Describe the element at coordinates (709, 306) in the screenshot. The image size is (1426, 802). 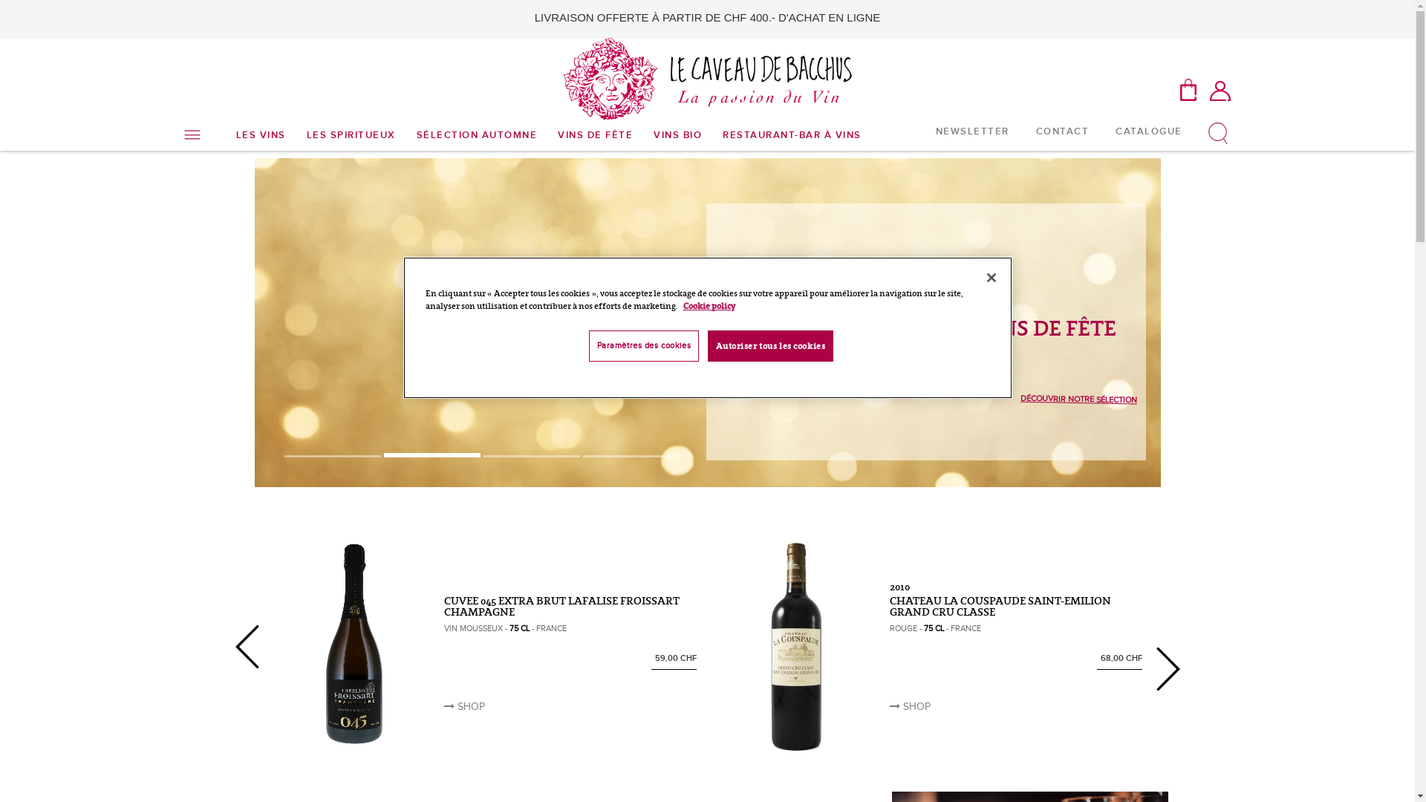
I see `Cookie policy` at that location.